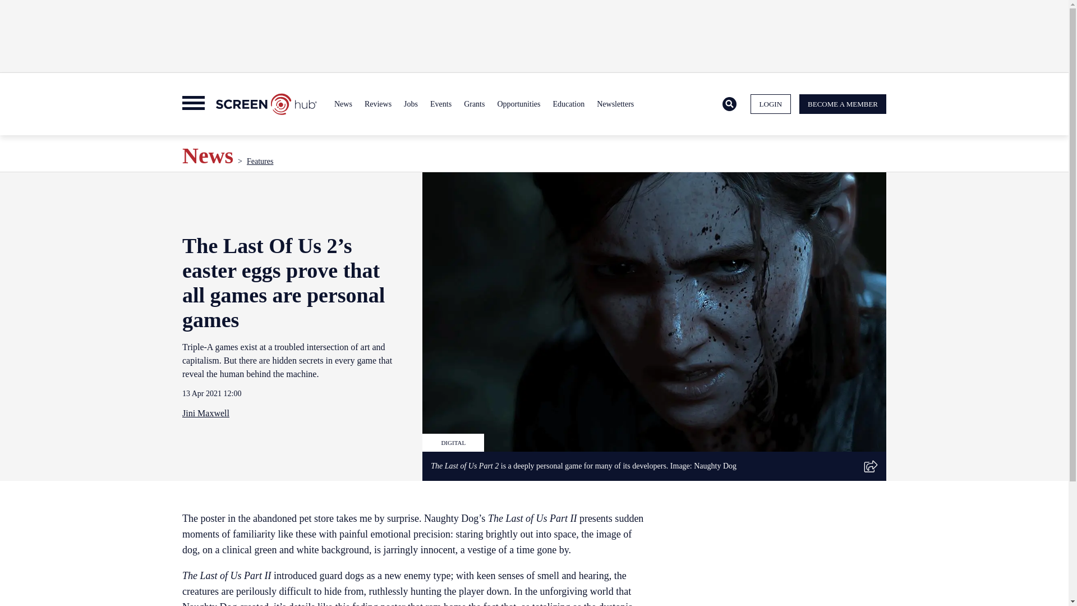 This screenshot has height=606, width=1077. I want to click on Events, so click(441, 104).